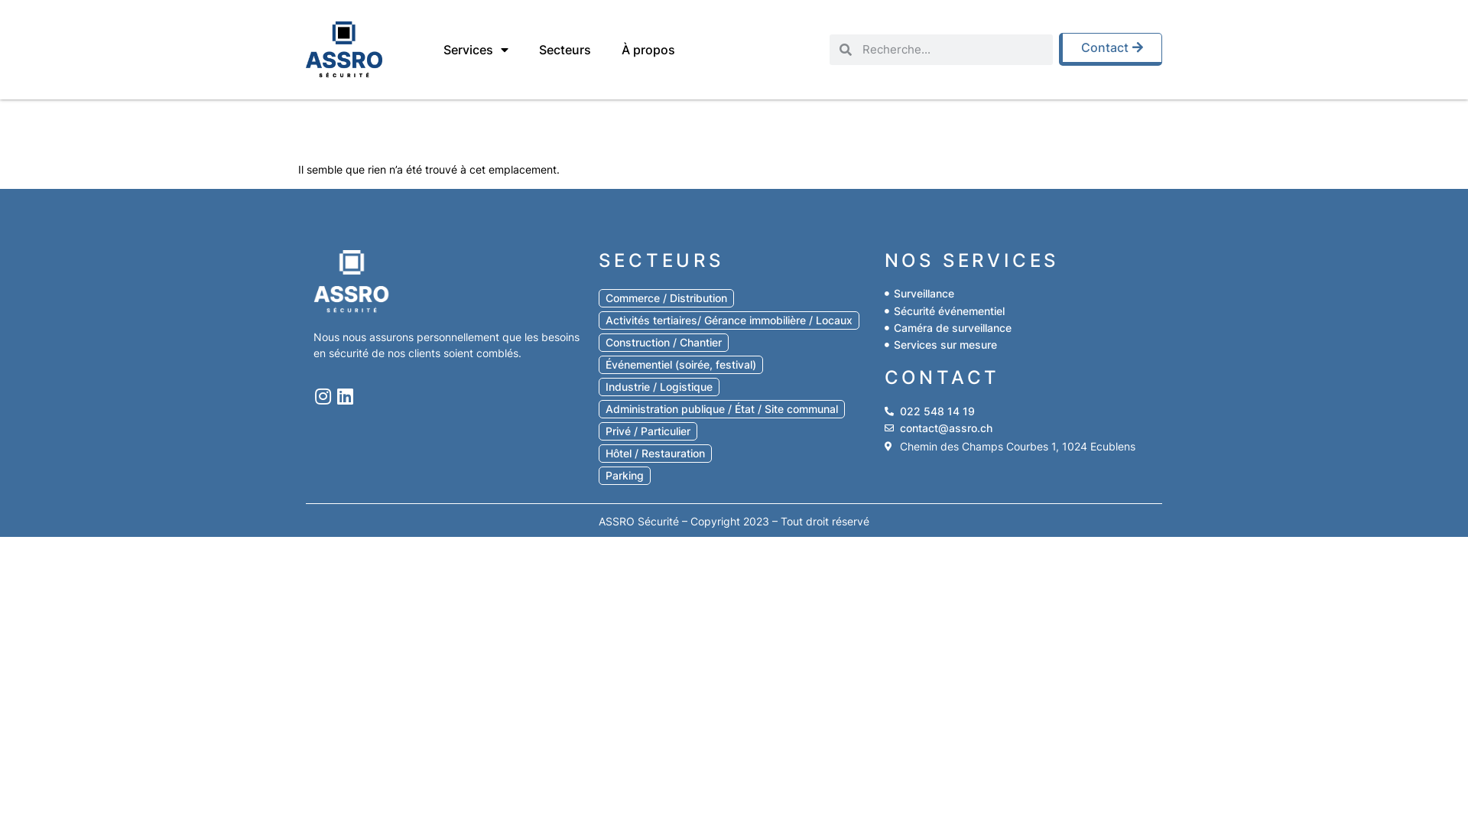 This screenshot has height=826, width=1468. What do you see at coordinates (664, 343) in the screenshot?
I see `Construction / Chantier` at bounding box center [664, 343].